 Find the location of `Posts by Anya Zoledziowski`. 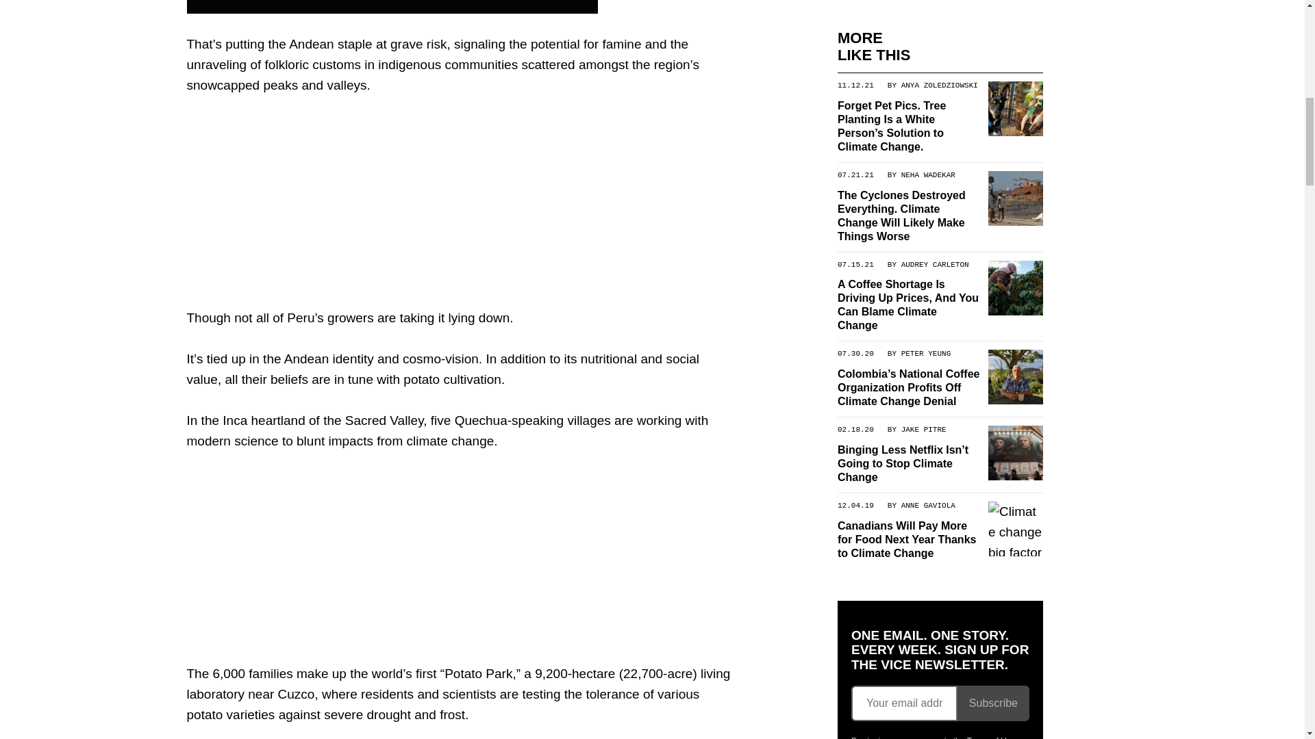

Posts by Anya Zoledziowski is located at coordinates (938, 84).